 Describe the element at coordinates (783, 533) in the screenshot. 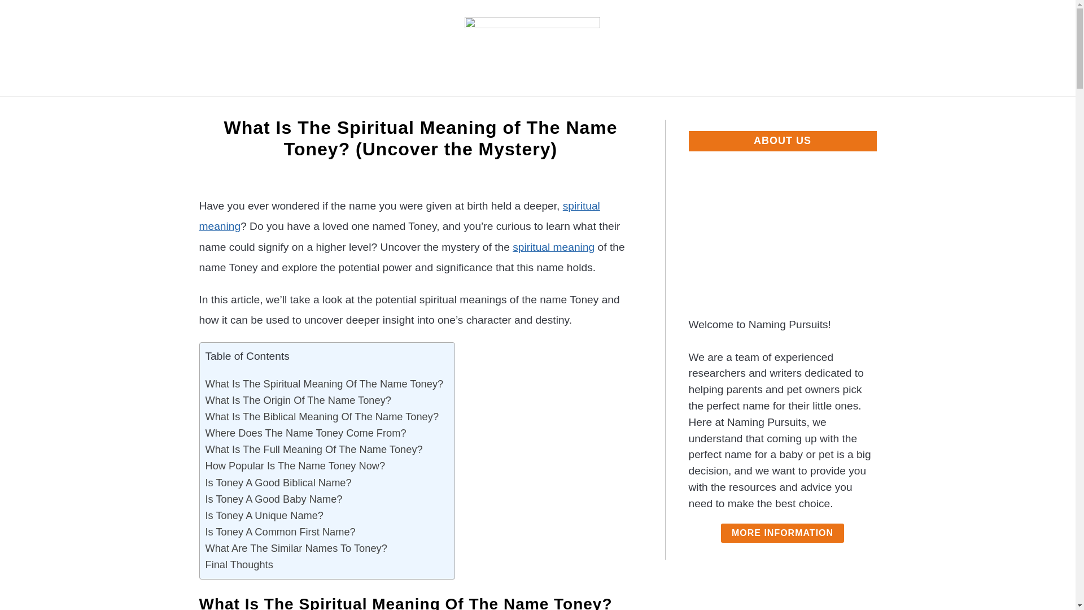

I see `MORE INFORMATION` at that location.